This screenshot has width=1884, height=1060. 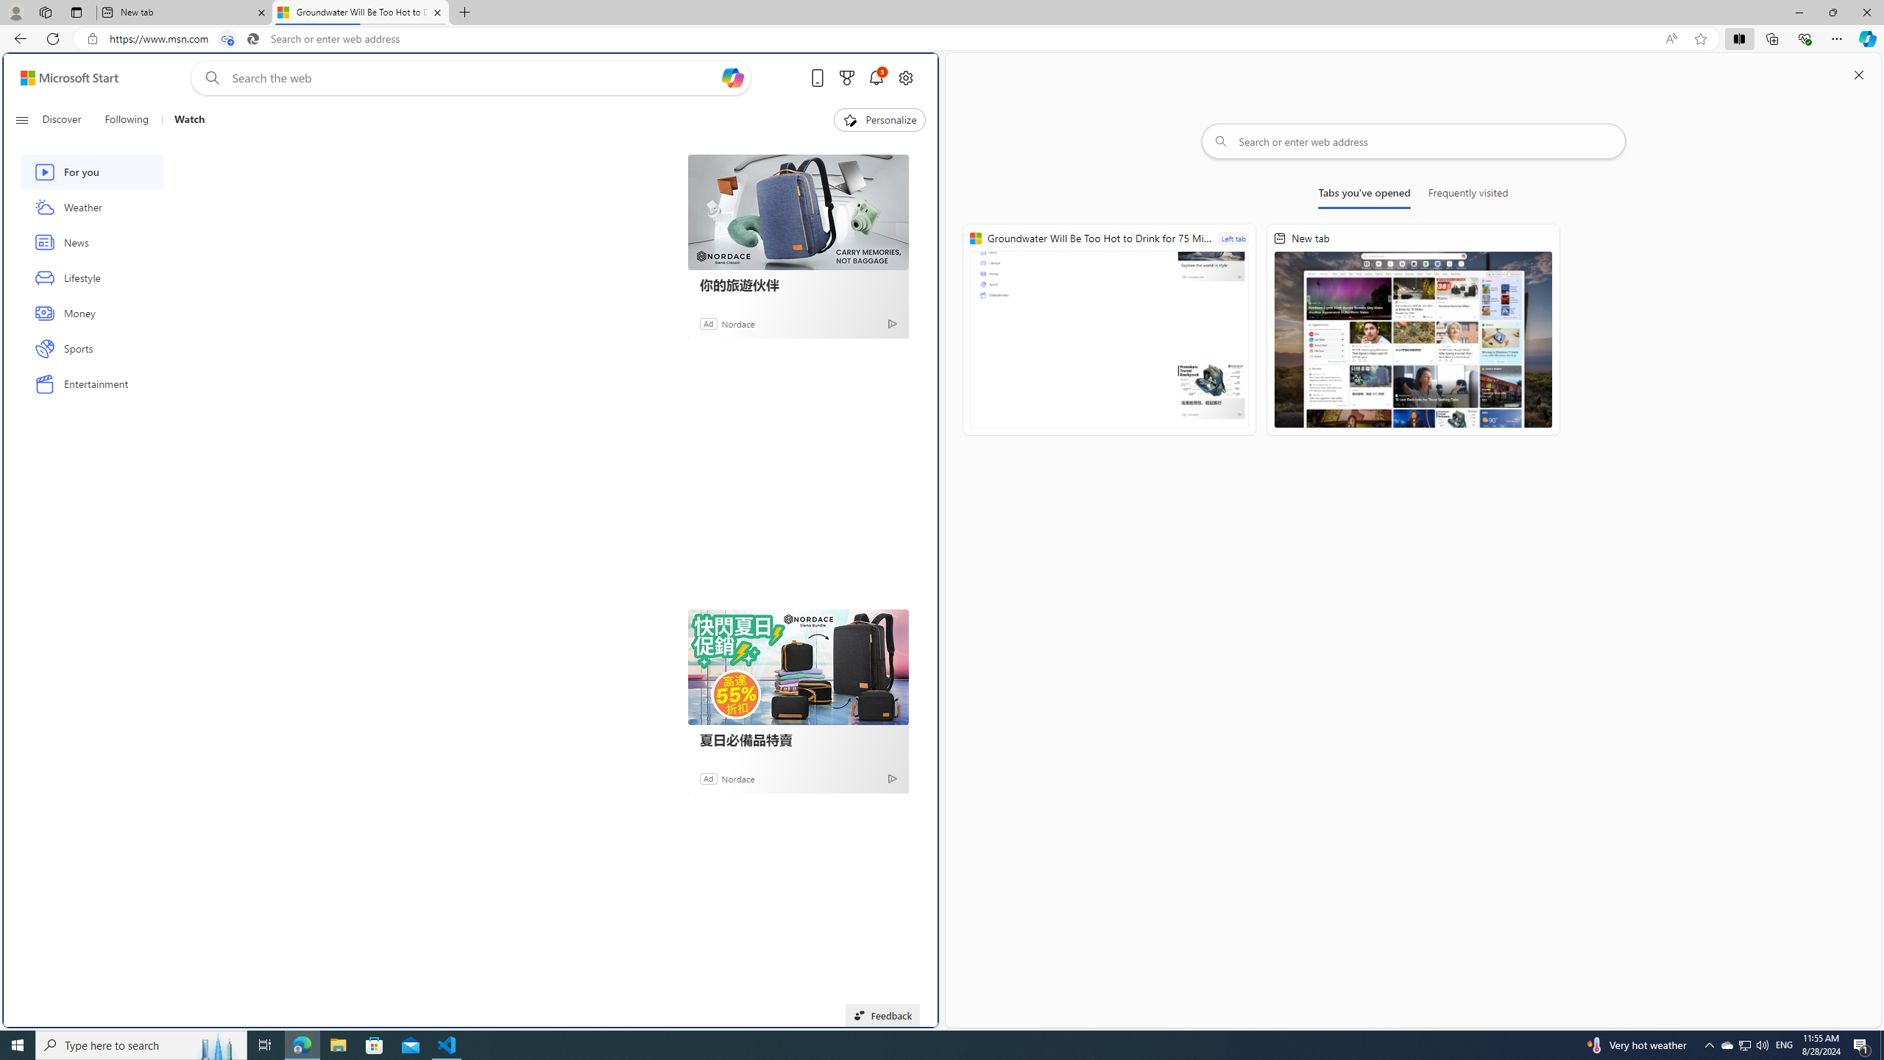 I want to click on Search icon, so click(x=253, y=39).